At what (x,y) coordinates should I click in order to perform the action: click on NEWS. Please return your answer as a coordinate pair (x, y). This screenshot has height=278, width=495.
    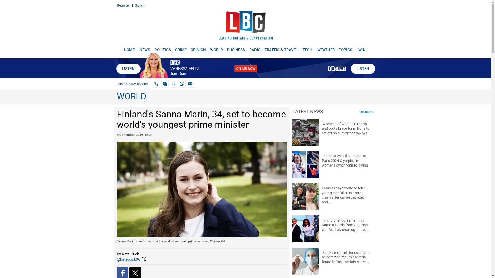
    Looking at the image, I should click on (145, 48).